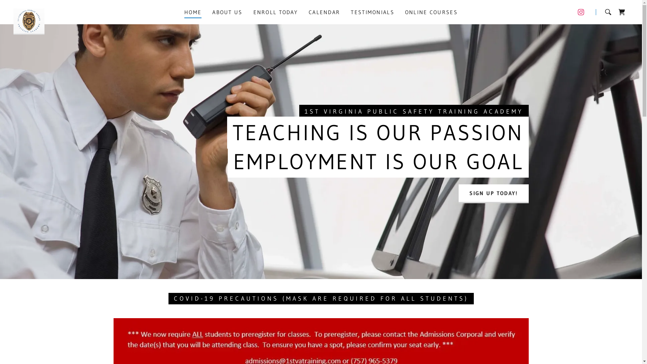 This screenshot has height=364, width=647. I want to click on ENROLL TODAY, so click(276, 12).